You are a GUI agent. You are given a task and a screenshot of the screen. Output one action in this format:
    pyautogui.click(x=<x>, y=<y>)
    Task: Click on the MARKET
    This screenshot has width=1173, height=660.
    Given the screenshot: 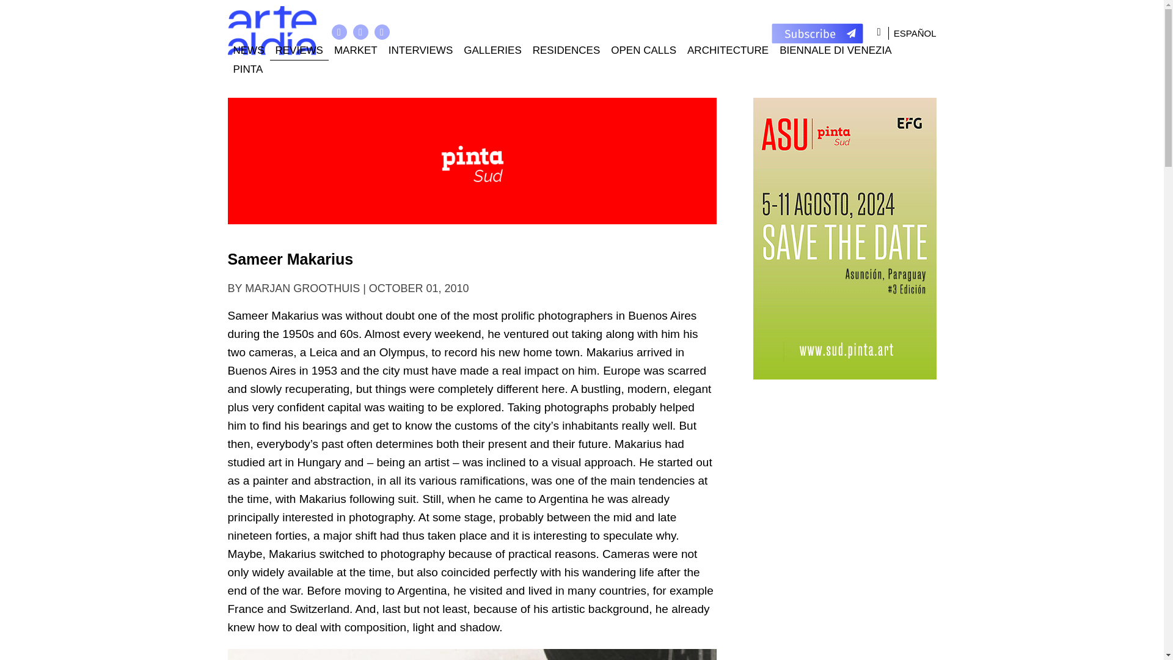 What is the action you would take?
    pyautogui.click(x=356, y=51)
    